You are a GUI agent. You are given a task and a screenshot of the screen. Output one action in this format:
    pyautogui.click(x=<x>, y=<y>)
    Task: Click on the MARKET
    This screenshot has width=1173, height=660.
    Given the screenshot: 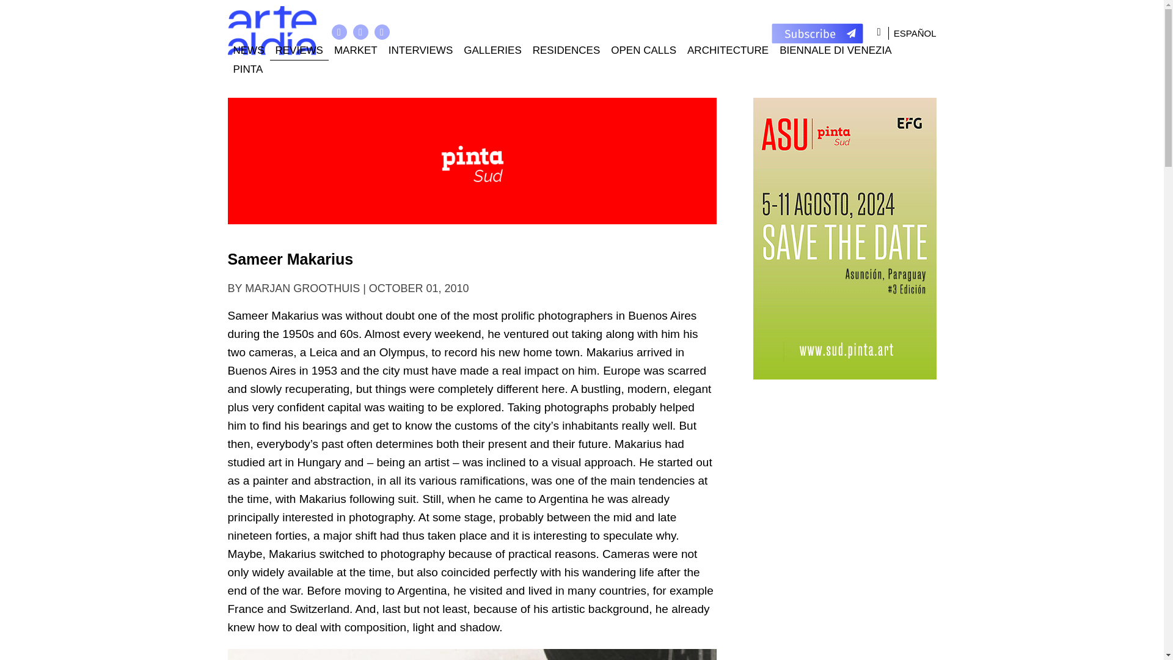 What is the action you would take?
    pyautogui.click(x=356, y=51)
    